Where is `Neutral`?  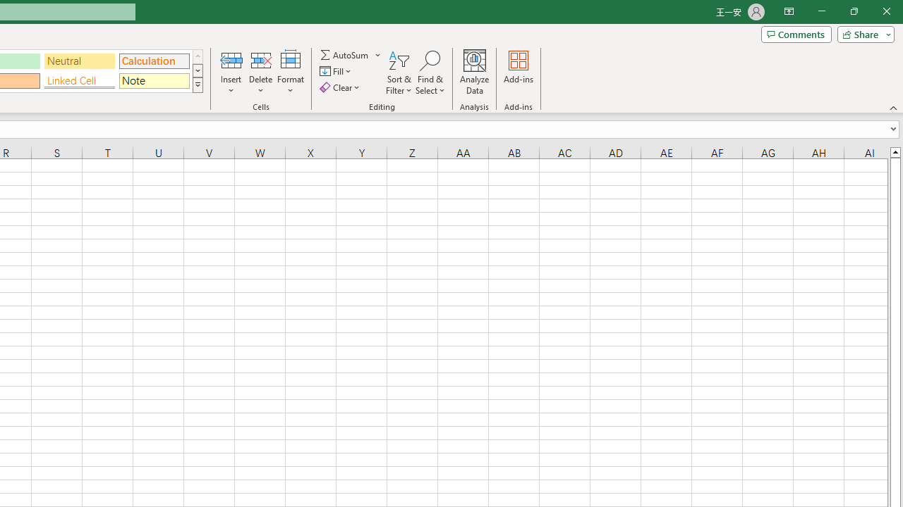 Neutral is located at coordinates (80, 61).